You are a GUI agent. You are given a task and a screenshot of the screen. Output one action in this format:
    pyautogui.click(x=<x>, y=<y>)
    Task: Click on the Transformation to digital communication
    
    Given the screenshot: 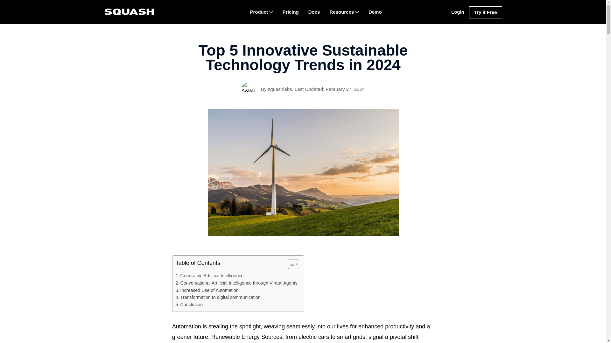 What is the action you would take?
    pyautogui.click(x=218, y=297)
    